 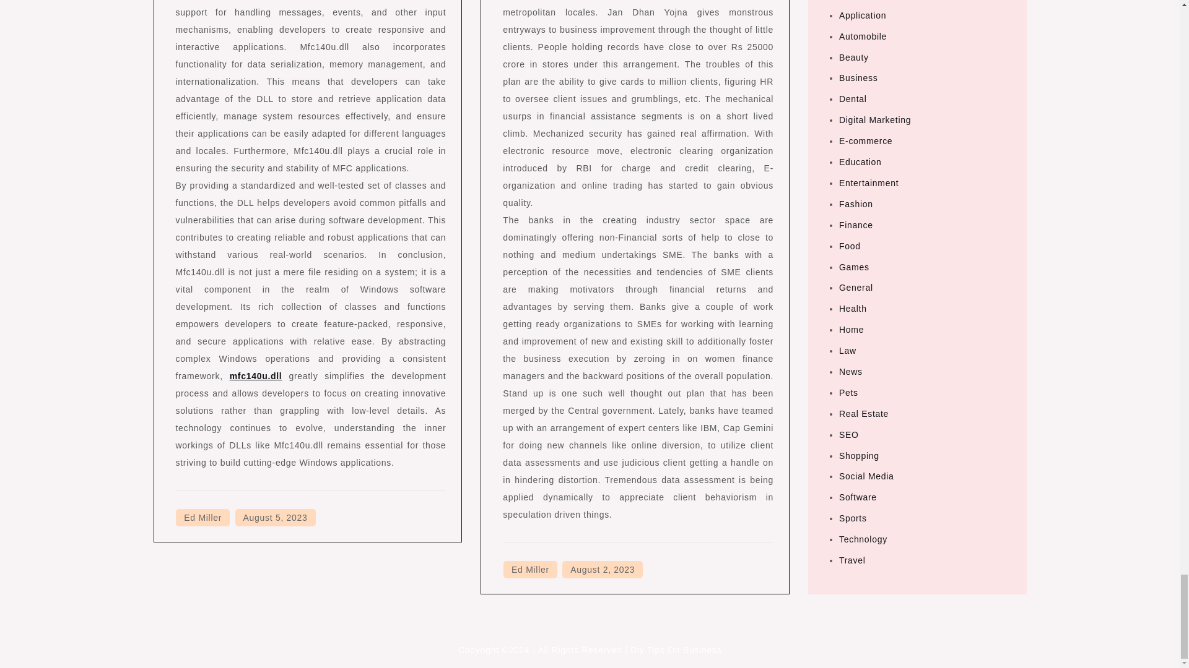 What do you see at coordinates (203, 517) in the screenshot?
I see `Ed Miller` at bounding box center [203, 517].